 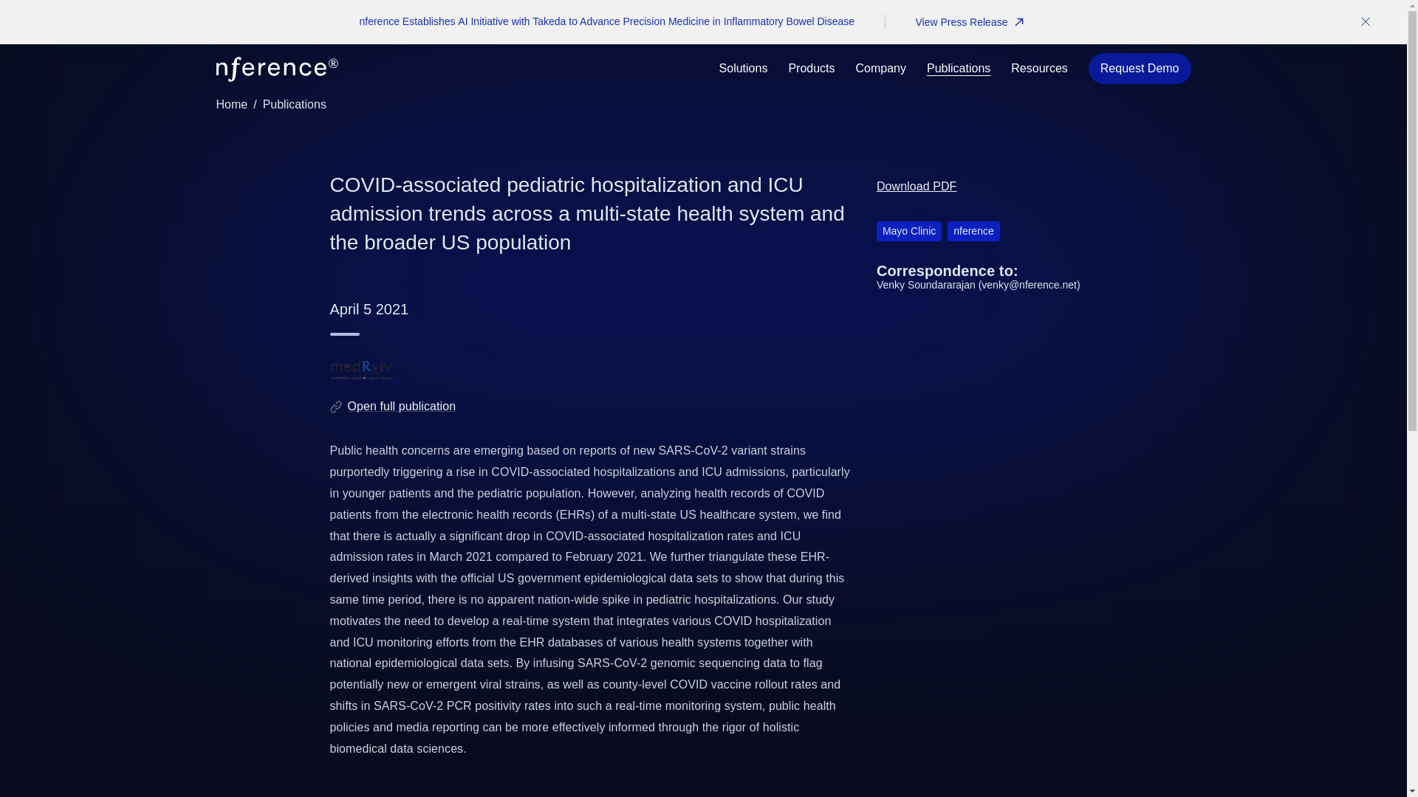 What do you see at coordinates (1140, 69) in the screenshot?
I see `Request Demo` at bounding box center [1140, 69].